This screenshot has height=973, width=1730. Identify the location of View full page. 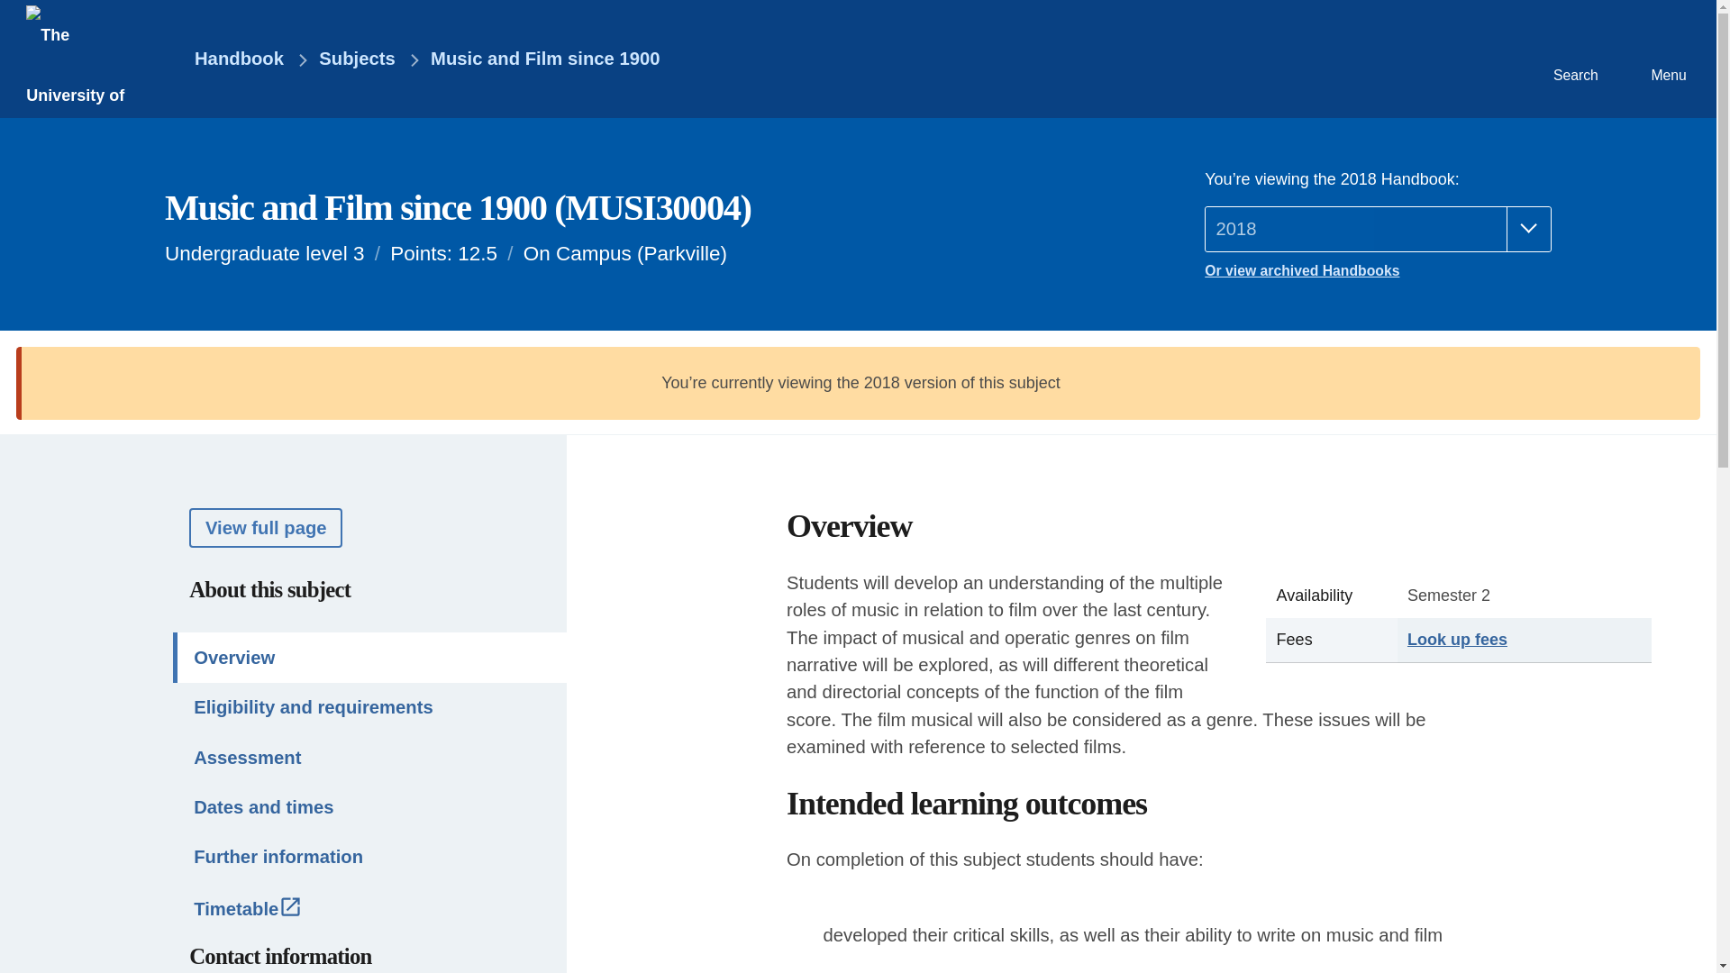
(265, 526).